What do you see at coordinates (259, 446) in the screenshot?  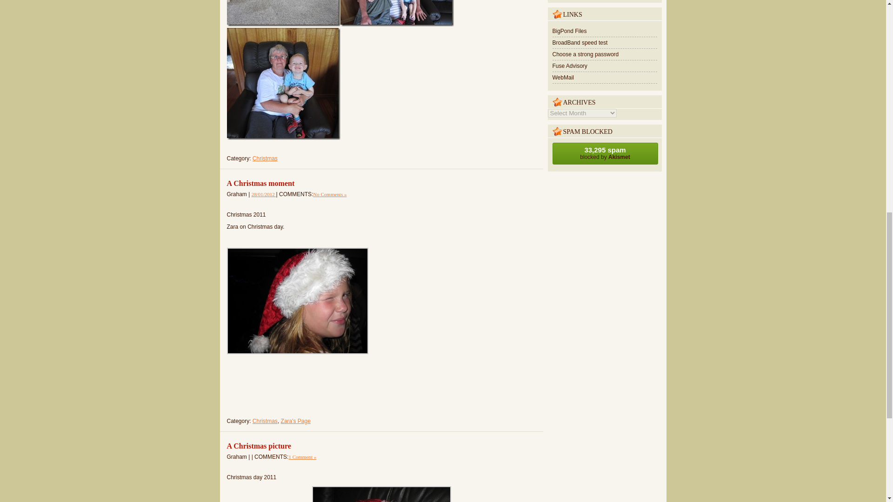 I see `A Christmas picture` at bounding box center [259, 446].